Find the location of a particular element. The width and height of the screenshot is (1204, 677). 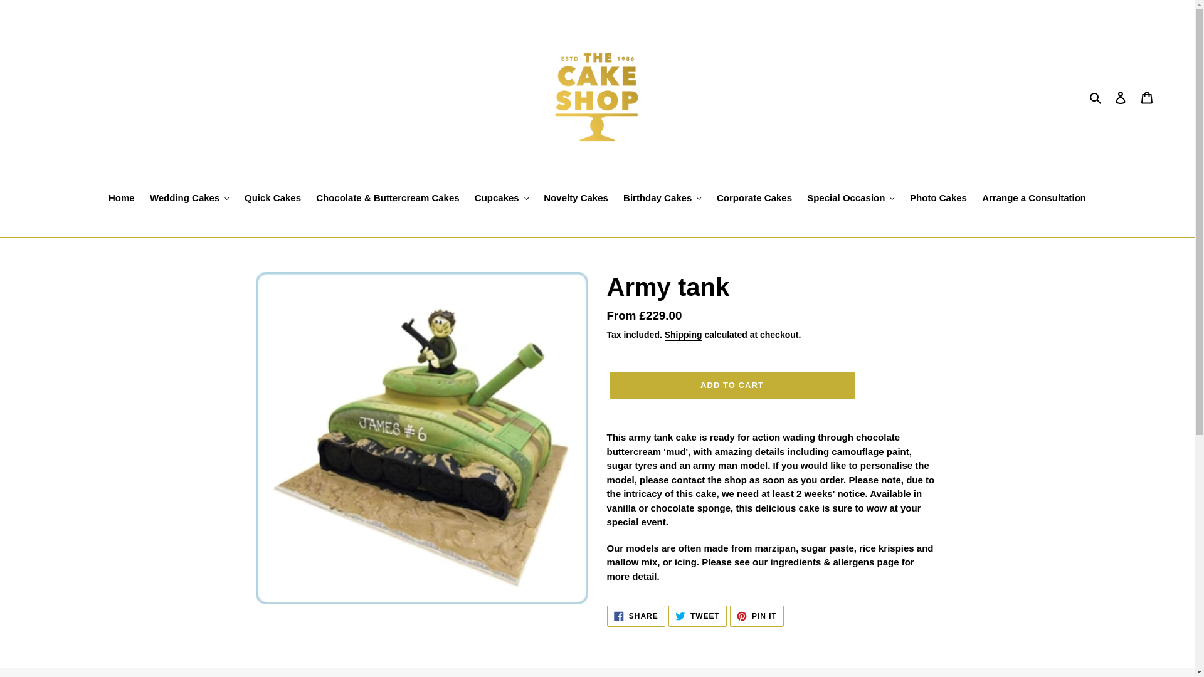

Search is located at coordinates (1096, 97).